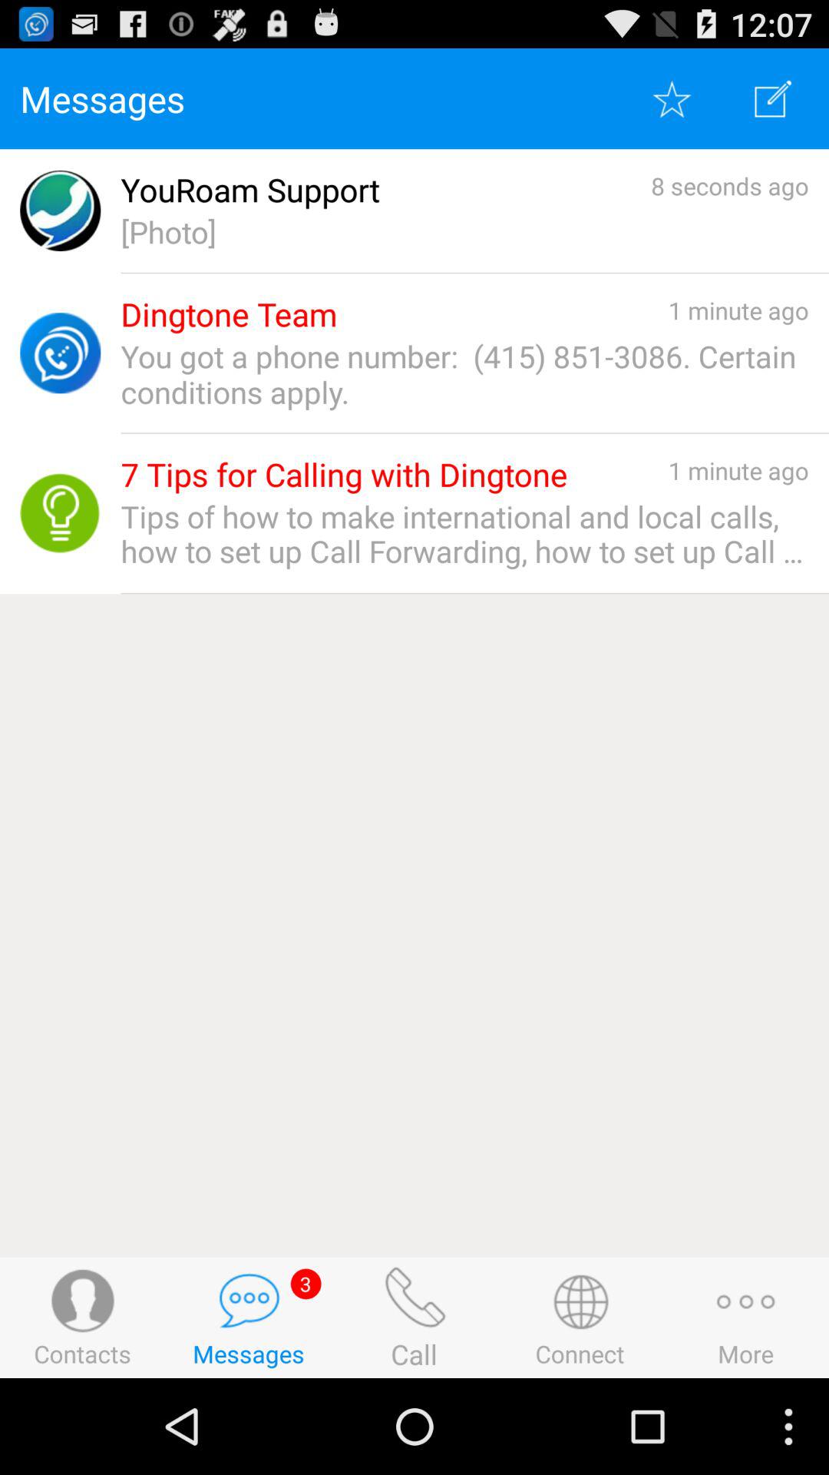 The height and width of the screenshot is (1475, 829). What do you see at coordinates (464, 373) in the screenshot?
I see `select the item below the dingtone team` at bounding box center [464, 373].